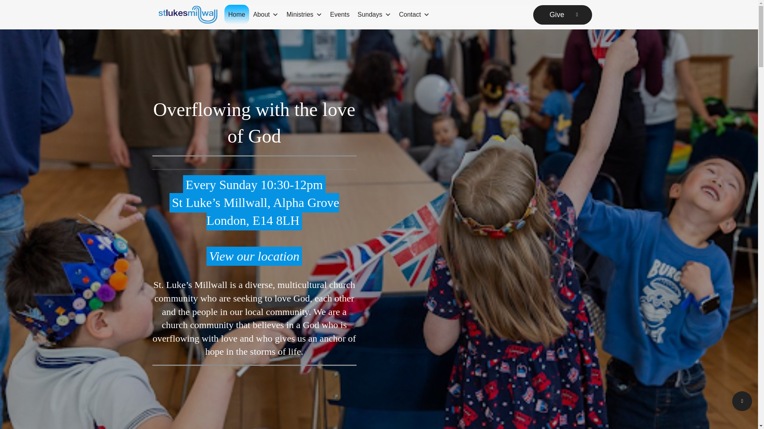 This screenshot has height=429, width=764. Describe the element at coordinates (188, 14) in the screenshot. I see `St Luke's Millwall` at that location.